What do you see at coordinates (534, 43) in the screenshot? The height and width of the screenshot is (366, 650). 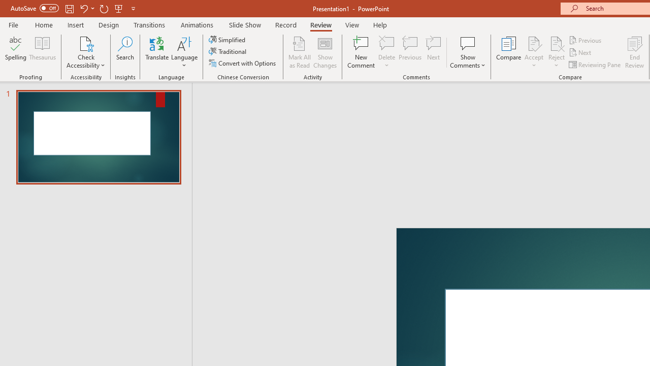 I see `Accept Change` at bounding box center [534, 43].